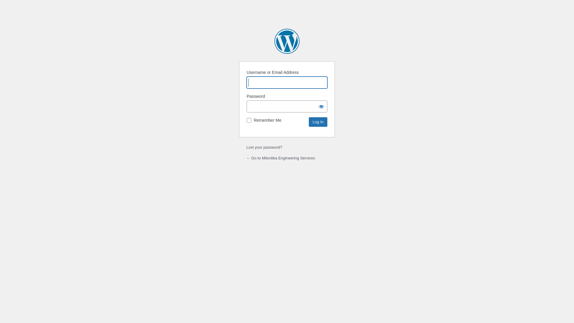 Image resolution: width=574 pixels, height=323 pixels. What do you see at coordinates (287, 41) in the screenshot?
I see `Powered by WordPress` at bounding box center [287, 41].